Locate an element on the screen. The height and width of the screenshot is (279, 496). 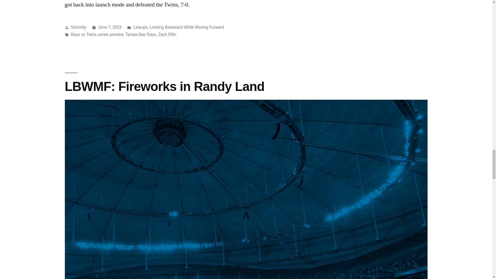
LBWMF: Fireworks in Randy Land is located at coordinates (164, 86).